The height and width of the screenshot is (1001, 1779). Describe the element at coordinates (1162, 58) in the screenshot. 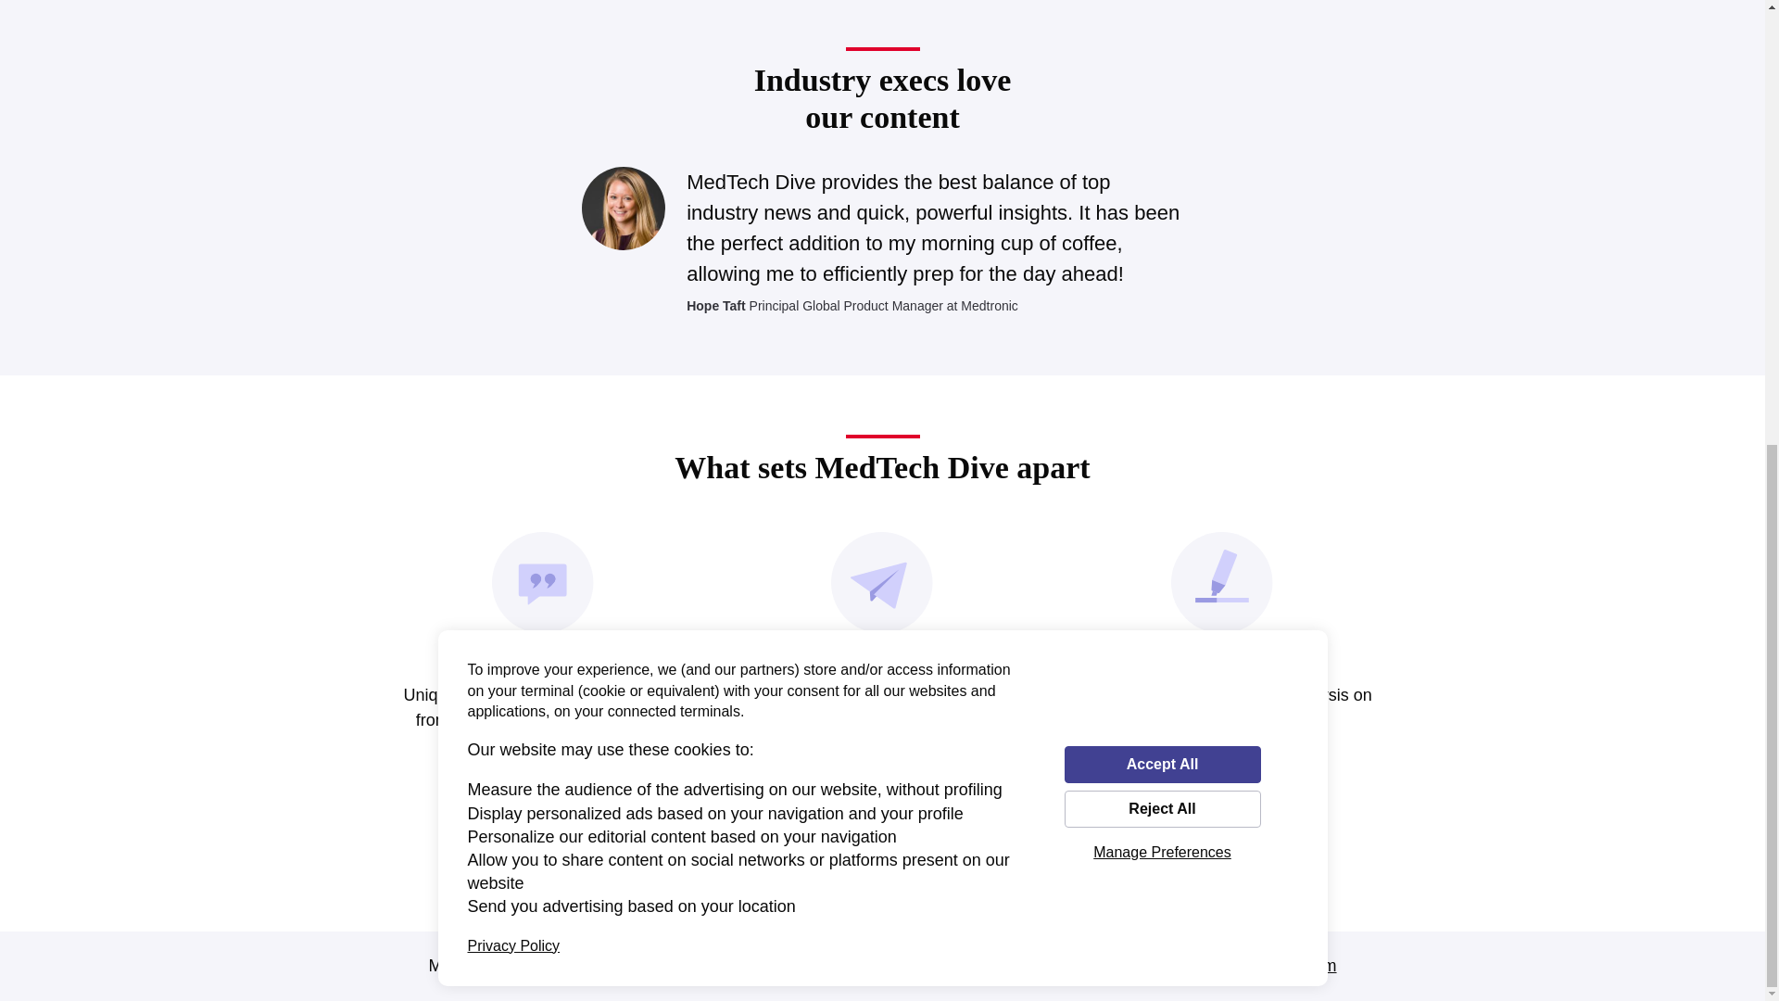

I see `Manage Preferences` at that location.